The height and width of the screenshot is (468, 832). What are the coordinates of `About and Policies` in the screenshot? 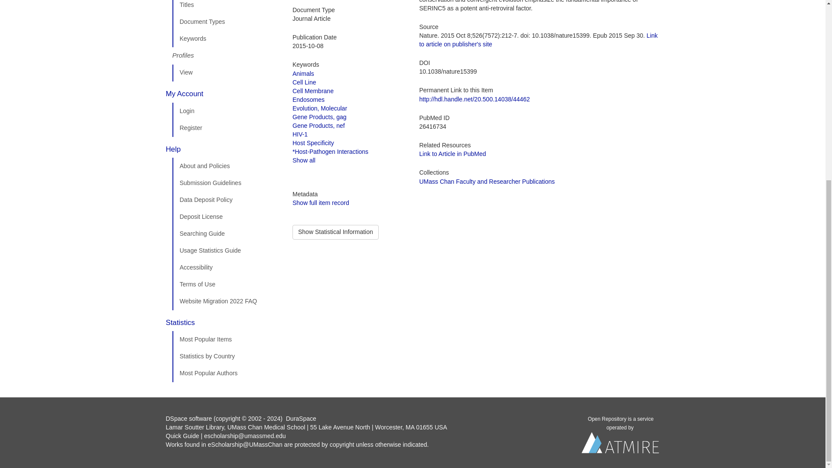 It's located at (226, 166).